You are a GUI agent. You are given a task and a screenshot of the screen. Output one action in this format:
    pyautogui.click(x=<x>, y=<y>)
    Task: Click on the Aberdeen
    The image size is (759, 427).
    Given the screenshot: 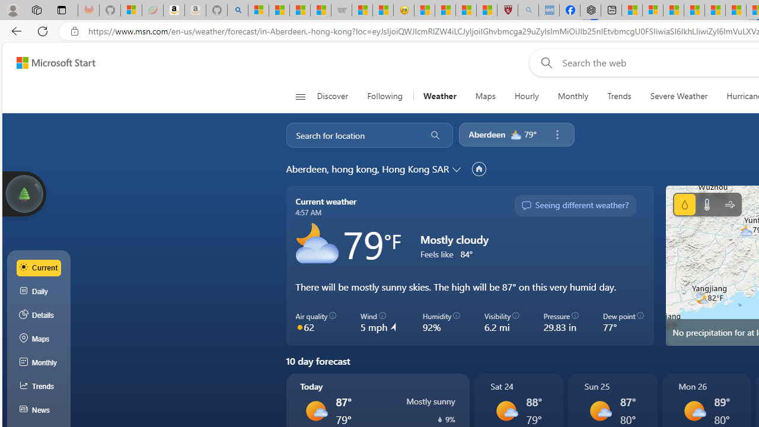 What is the action you would take?
    pyautogui.click(x=486, y=134)
    